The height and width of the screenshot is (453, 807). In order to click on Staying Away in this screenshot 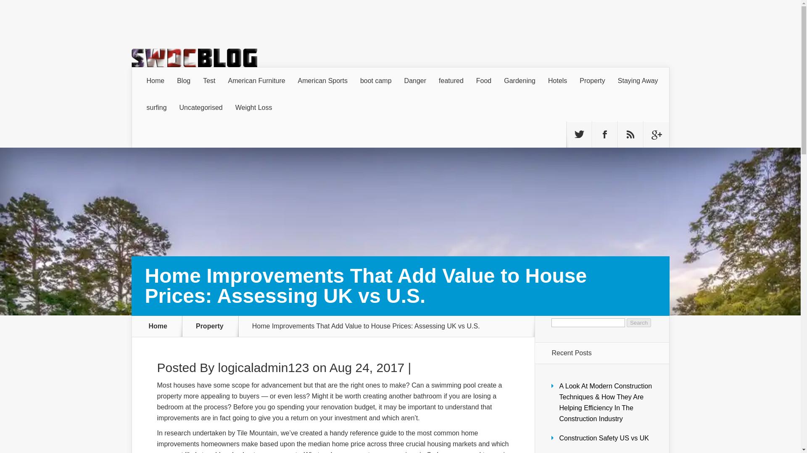, I will do `click(638, 81)`.